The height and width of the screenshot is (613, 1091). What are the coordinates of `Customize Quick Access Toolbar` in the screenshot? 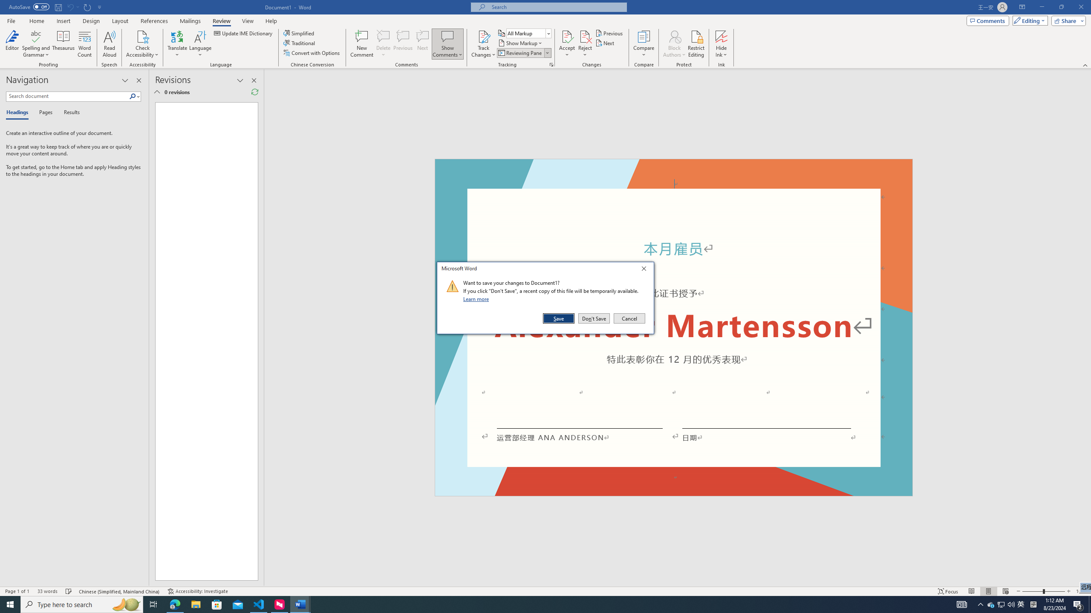 It's located at (100, 7).